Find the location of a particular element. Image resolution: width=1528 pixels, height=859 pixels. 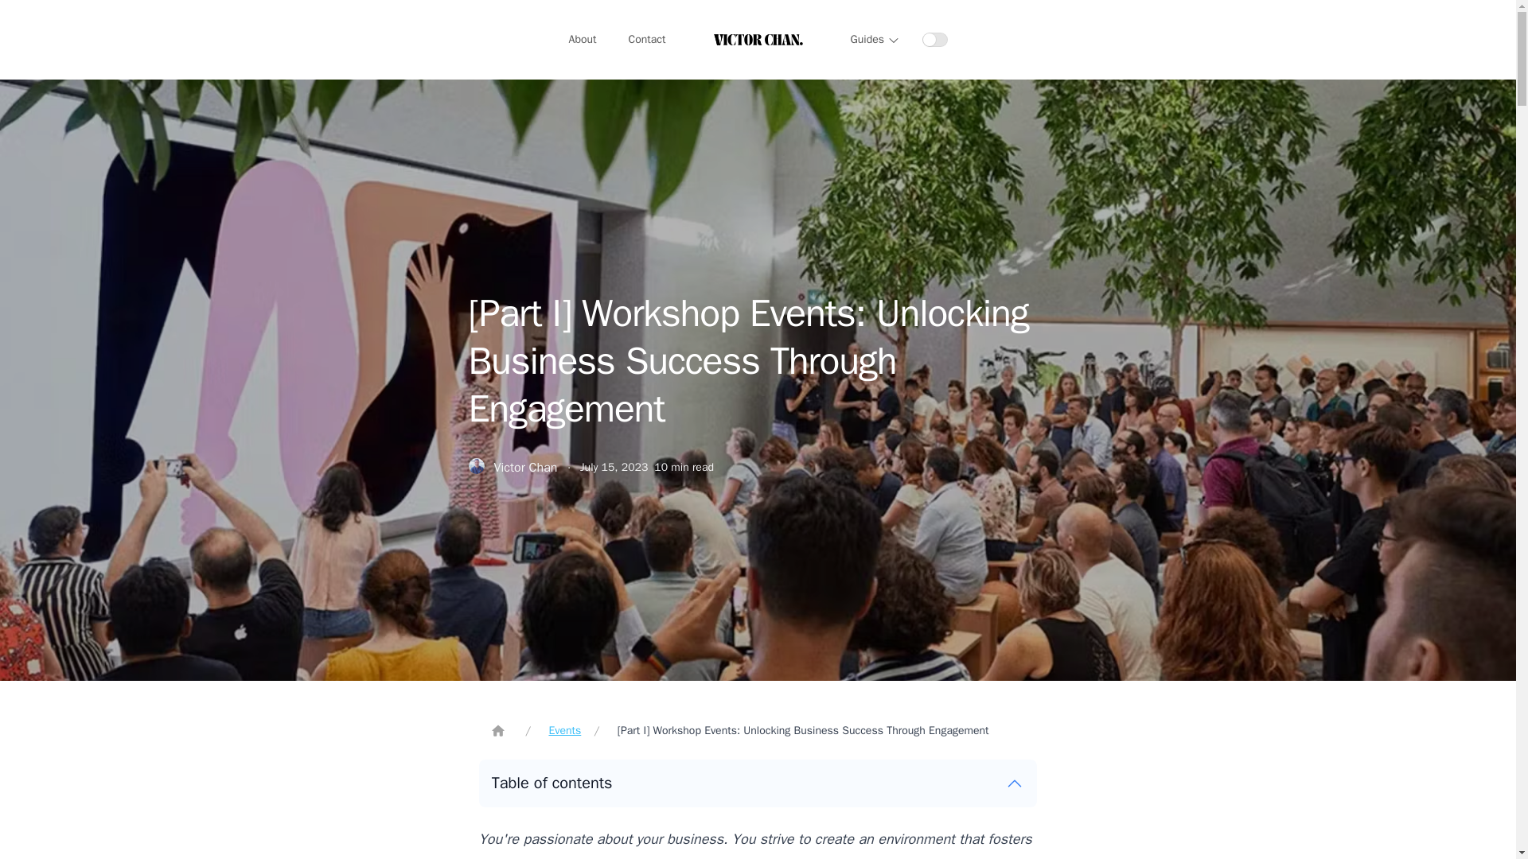

Agree to policies is located at coordinates (934, 40).